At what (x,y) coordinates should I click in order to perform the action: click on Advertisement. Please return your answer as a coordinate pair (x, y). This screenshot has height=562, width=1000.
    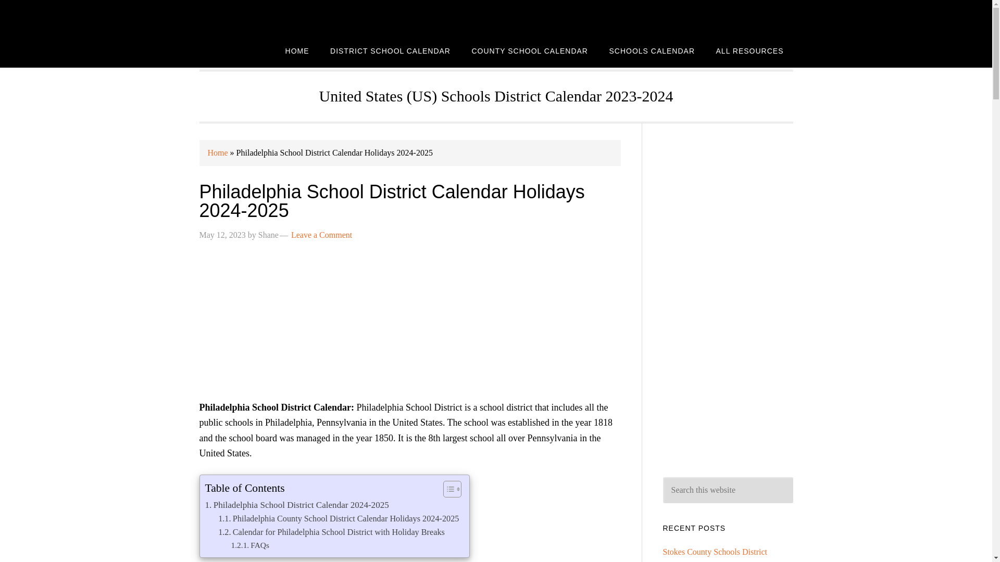
    Looking at the image, I should click on (409, 327).